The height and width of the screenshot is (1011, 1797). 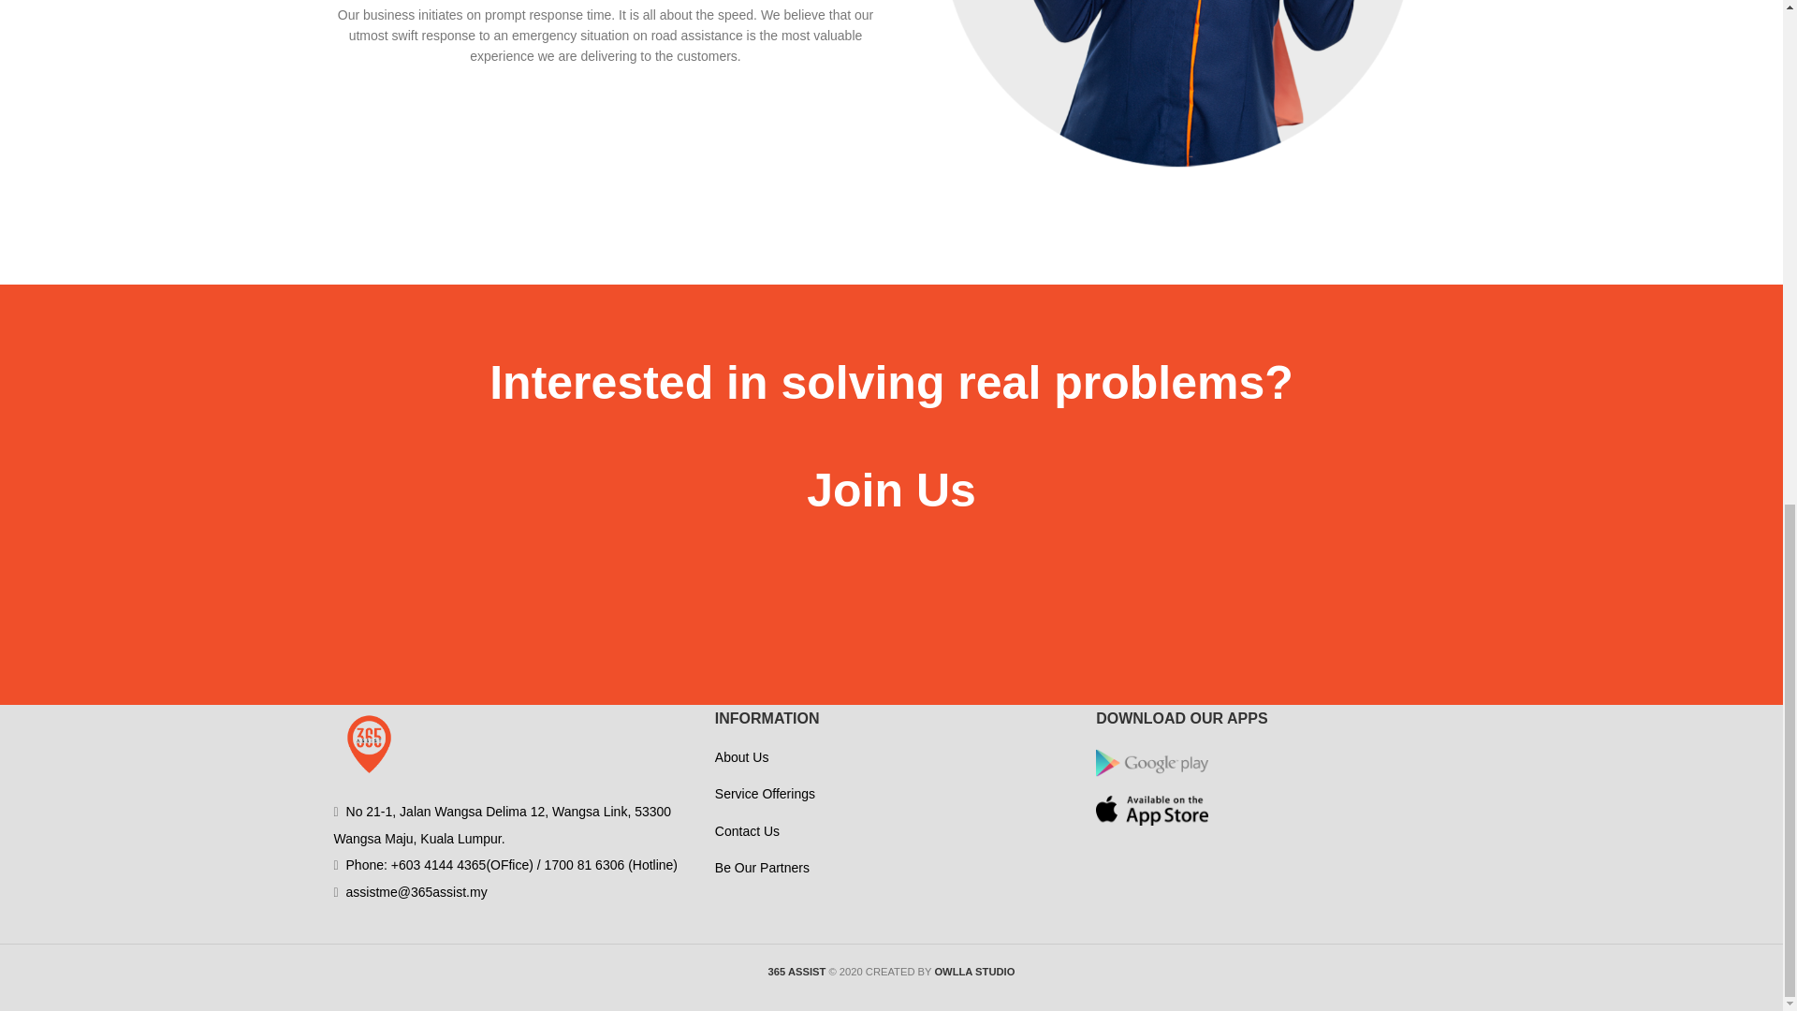 What do you see at coordinates (766, 794) in the screenshot?
I see `Service Offerings` at bounding box center [766, 794].